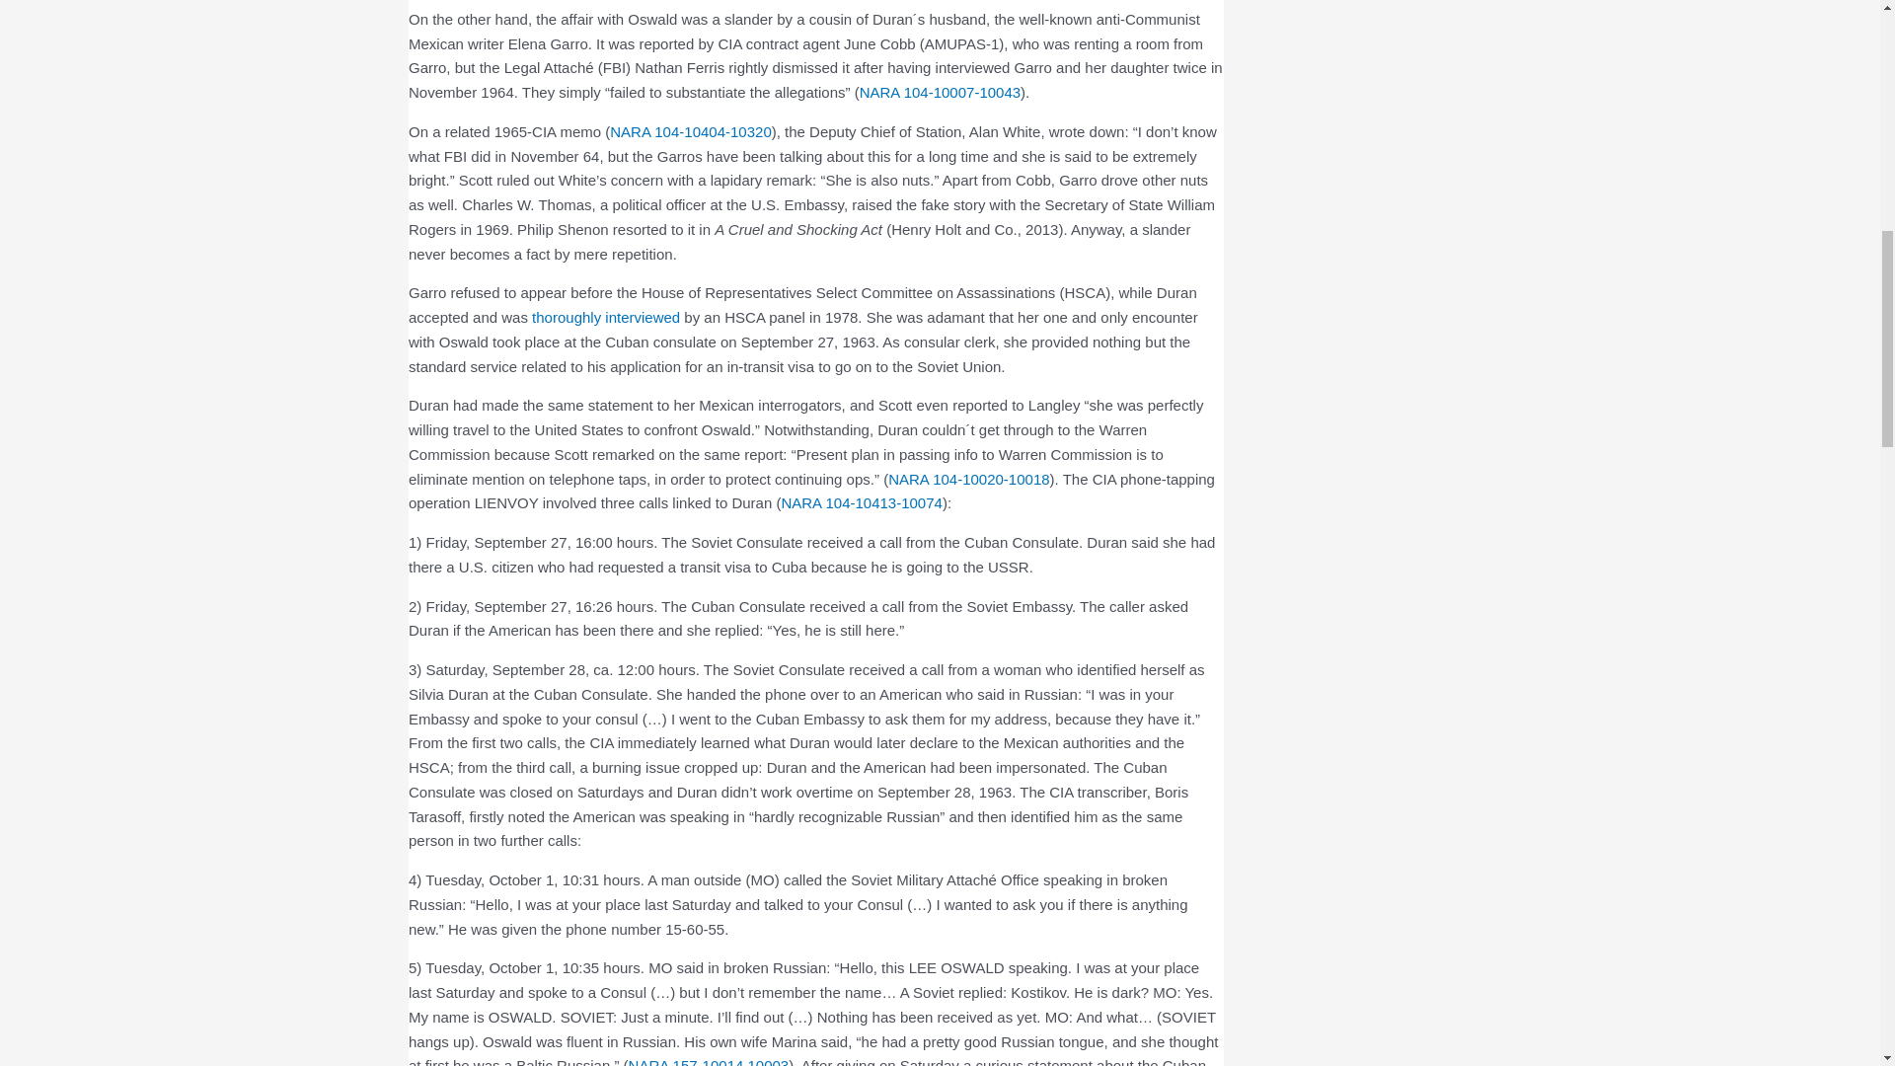 The width and height of the screenshot is (1895, 1066). I want to click on NARA 104-10020-10018, so click(969, 479).